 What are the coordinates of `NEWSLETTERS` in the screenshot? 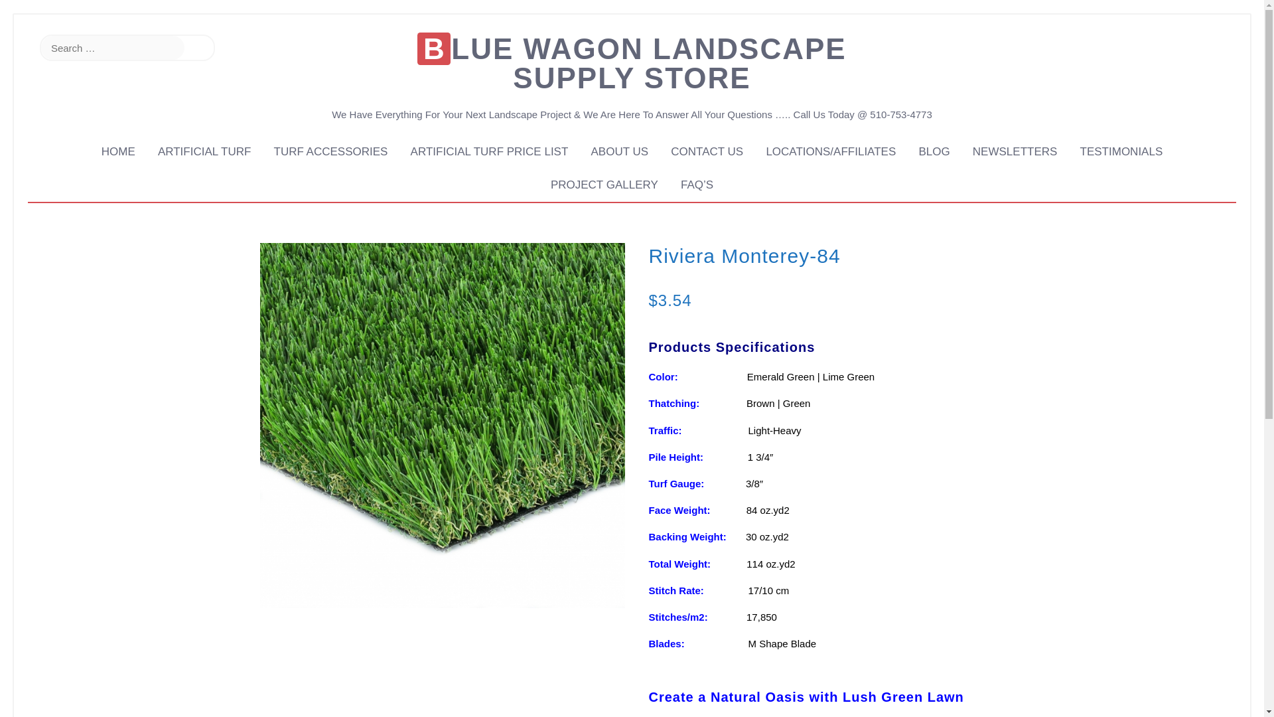 It's located at (1015, 152).